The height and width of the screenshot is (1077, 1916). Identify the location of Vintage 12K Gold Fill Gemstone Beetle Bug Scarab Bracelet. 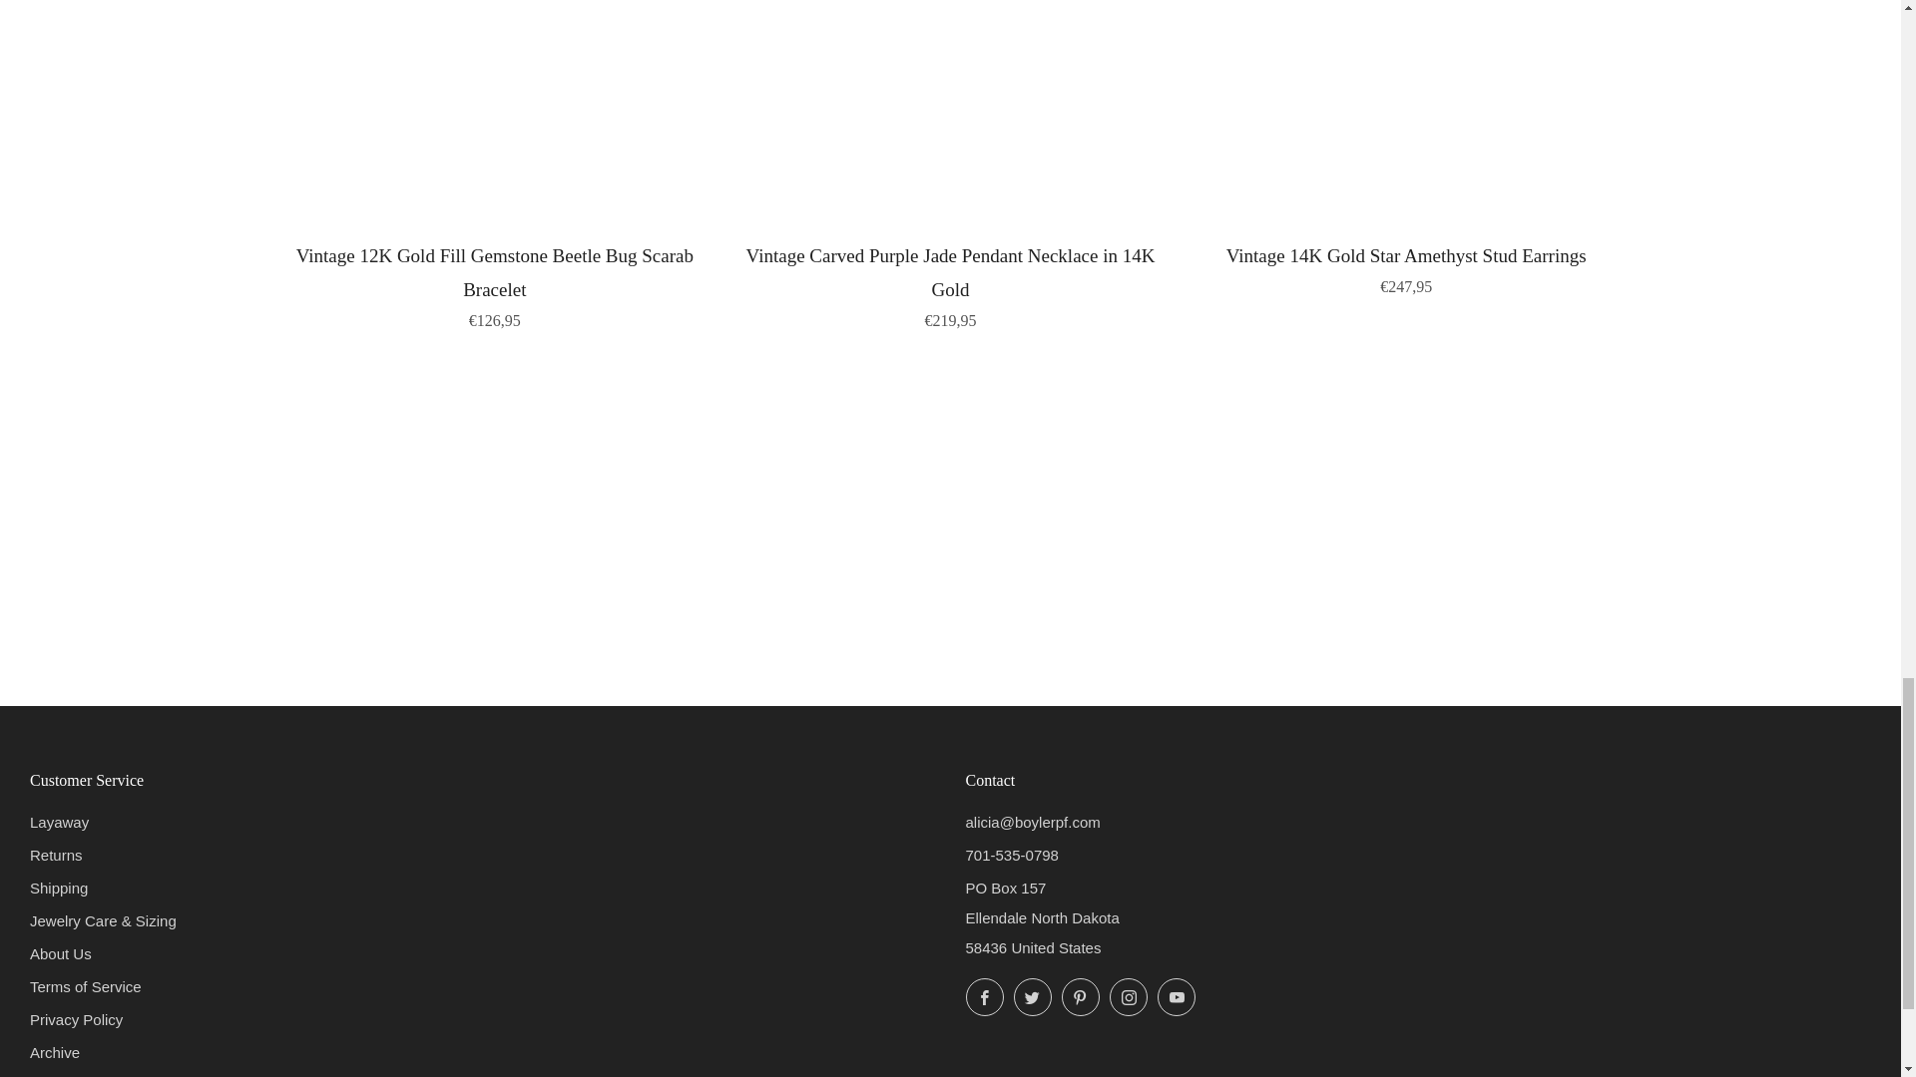
(495, 283).